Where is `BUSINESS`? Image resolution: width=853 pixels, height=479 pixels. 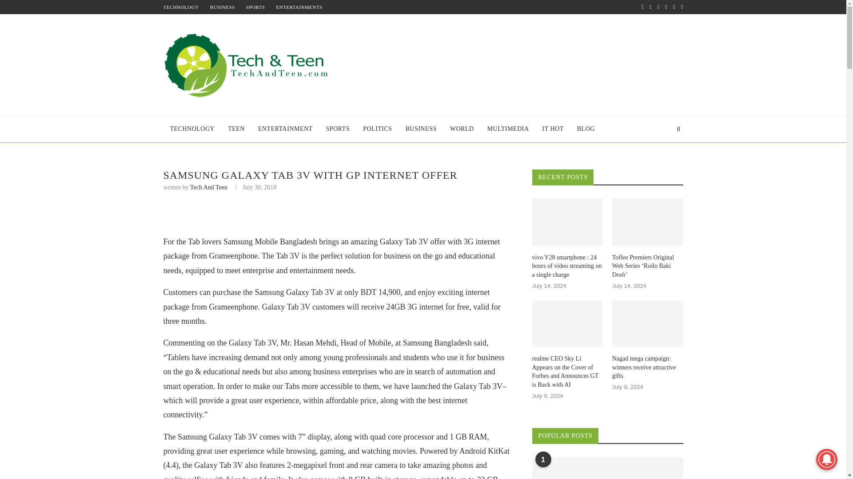
BUSINESS is located at coordinates (421, 130).